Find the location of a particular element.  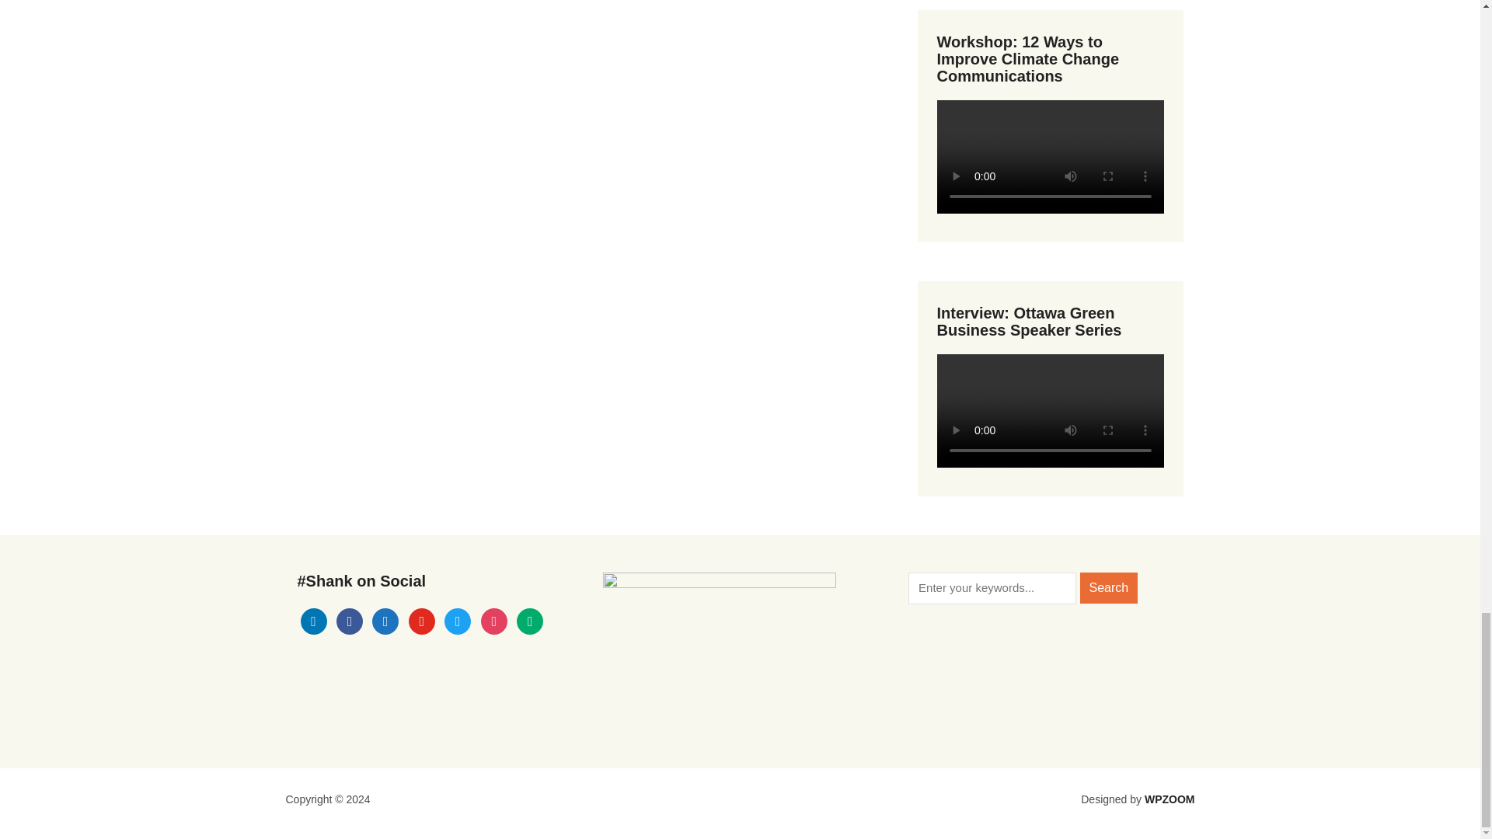

linkedin is located at coordinates (312, 620).